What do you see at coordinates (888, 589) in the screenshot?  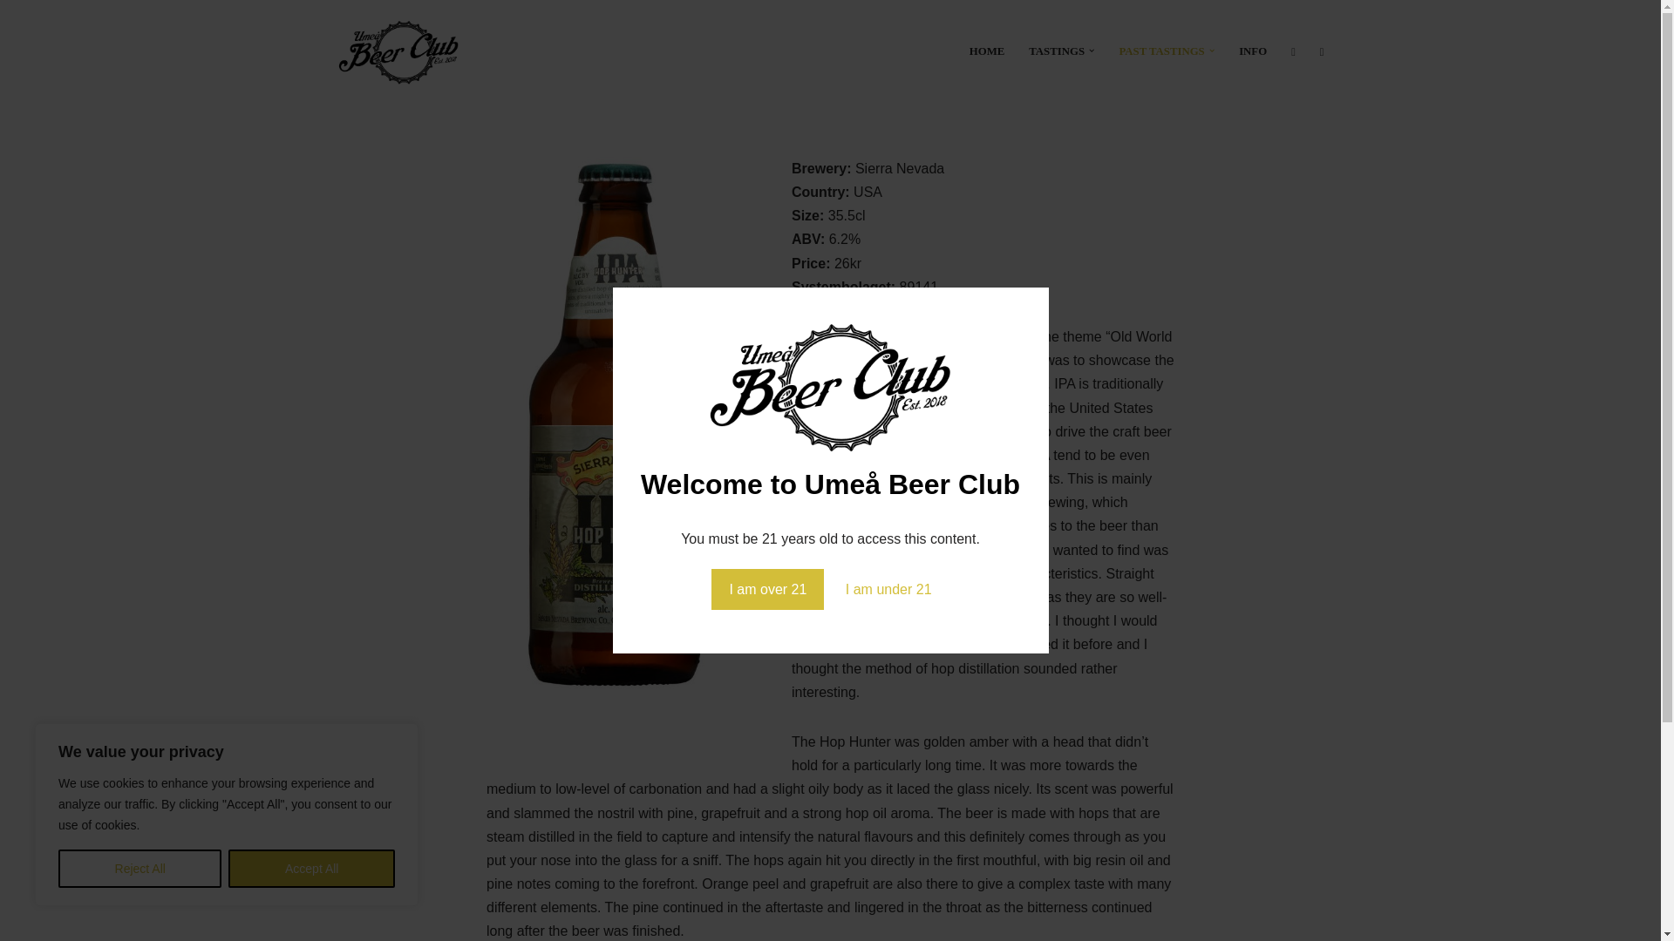 I see `I am under 21` at bounding box center [888, 589].